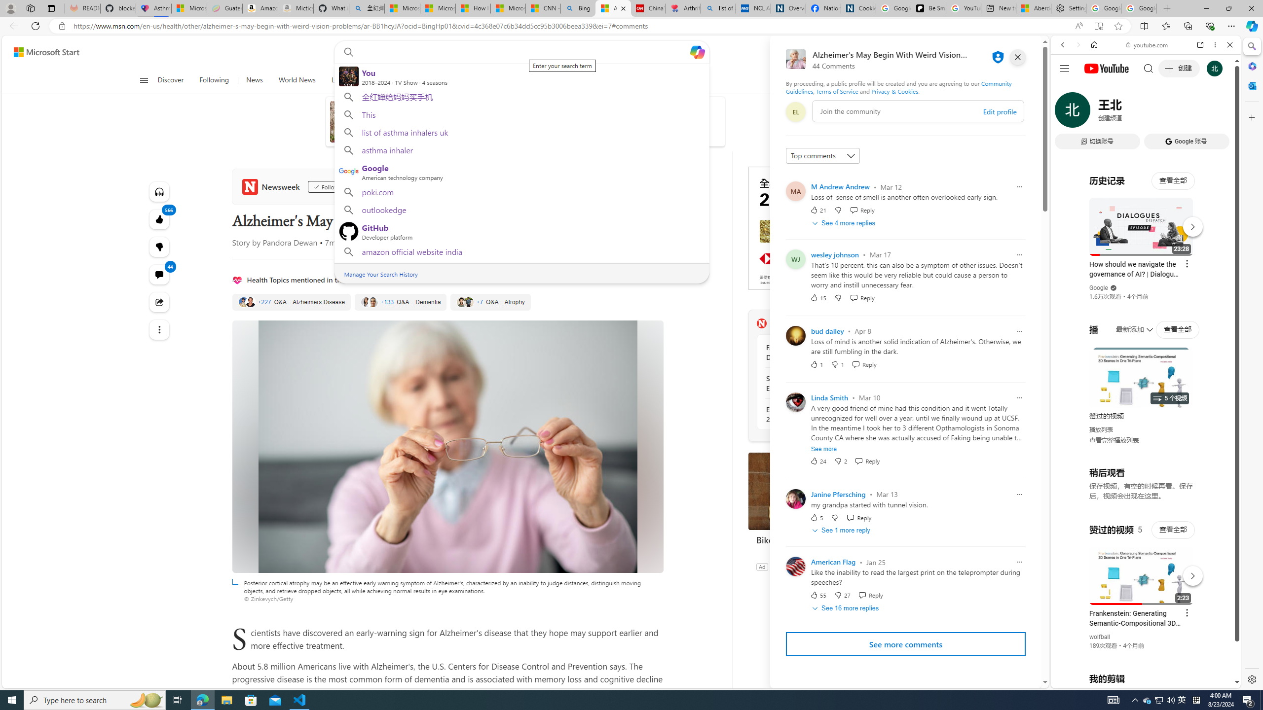 This screenshot has width=1263, height=710. Describe the element at coordinates (1098, 26) in the screenshot. I see `Enter Immersive Reader (F9)` at that location.